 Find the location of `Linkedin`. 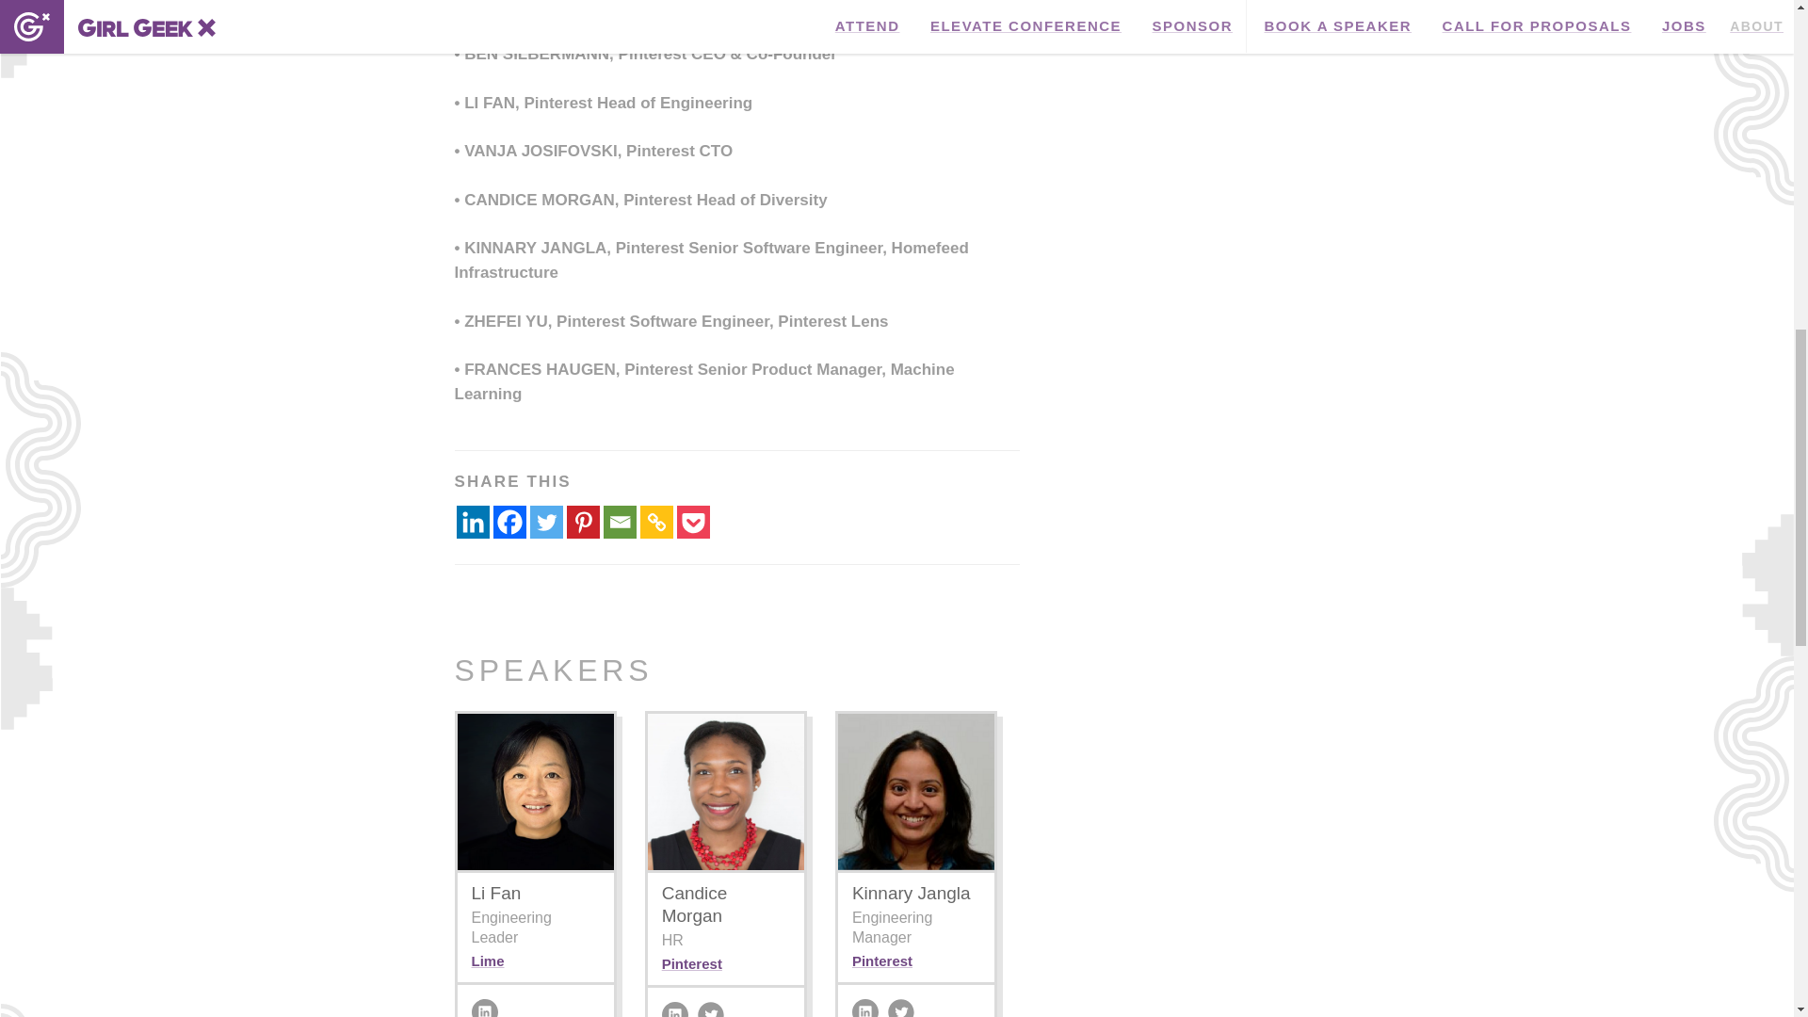

Linkedin is located at coordinates (471, 522).